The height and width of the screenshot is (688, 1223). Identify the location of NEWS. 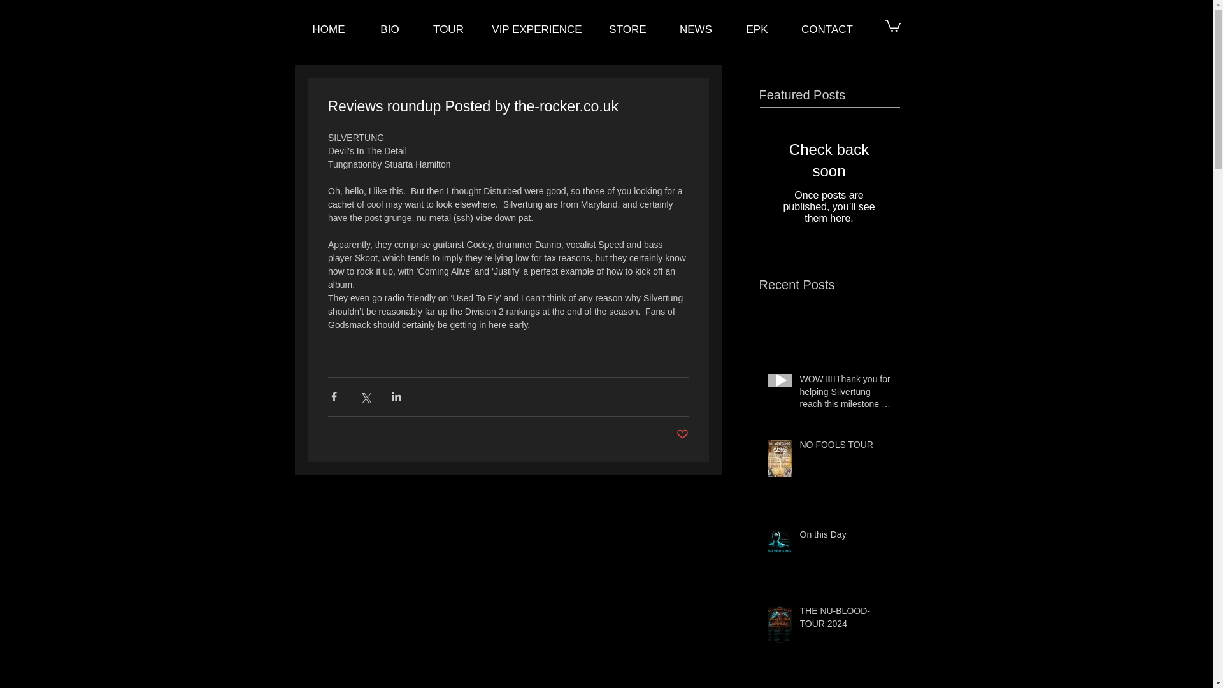
(696, 29).